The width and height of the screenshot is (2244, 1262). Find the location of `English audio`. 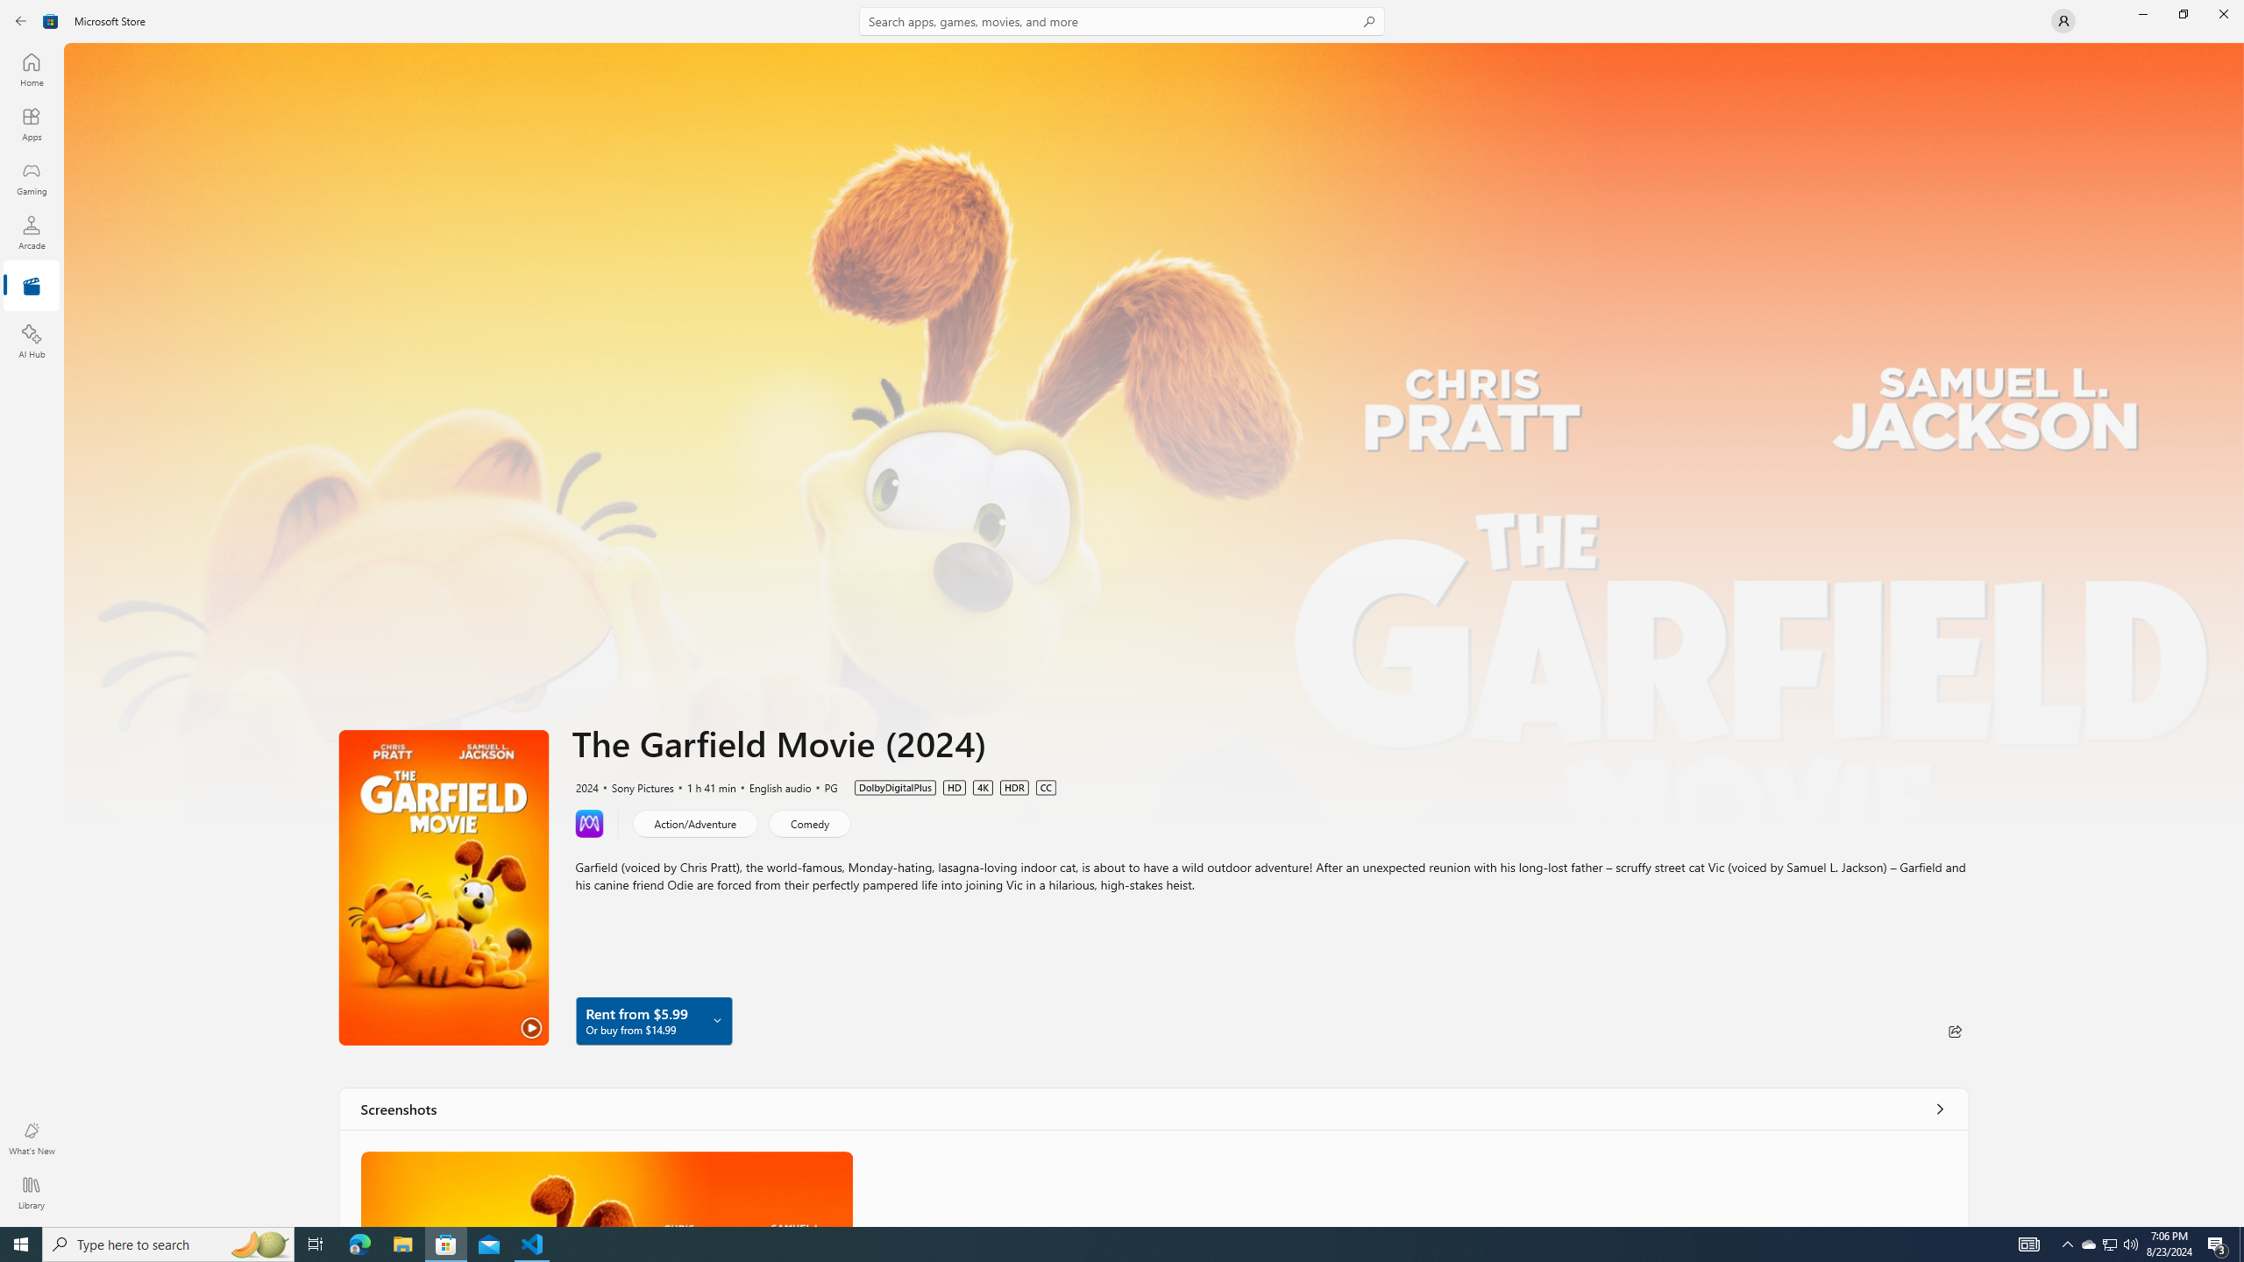

English audio is located at coordinates (773, 787).